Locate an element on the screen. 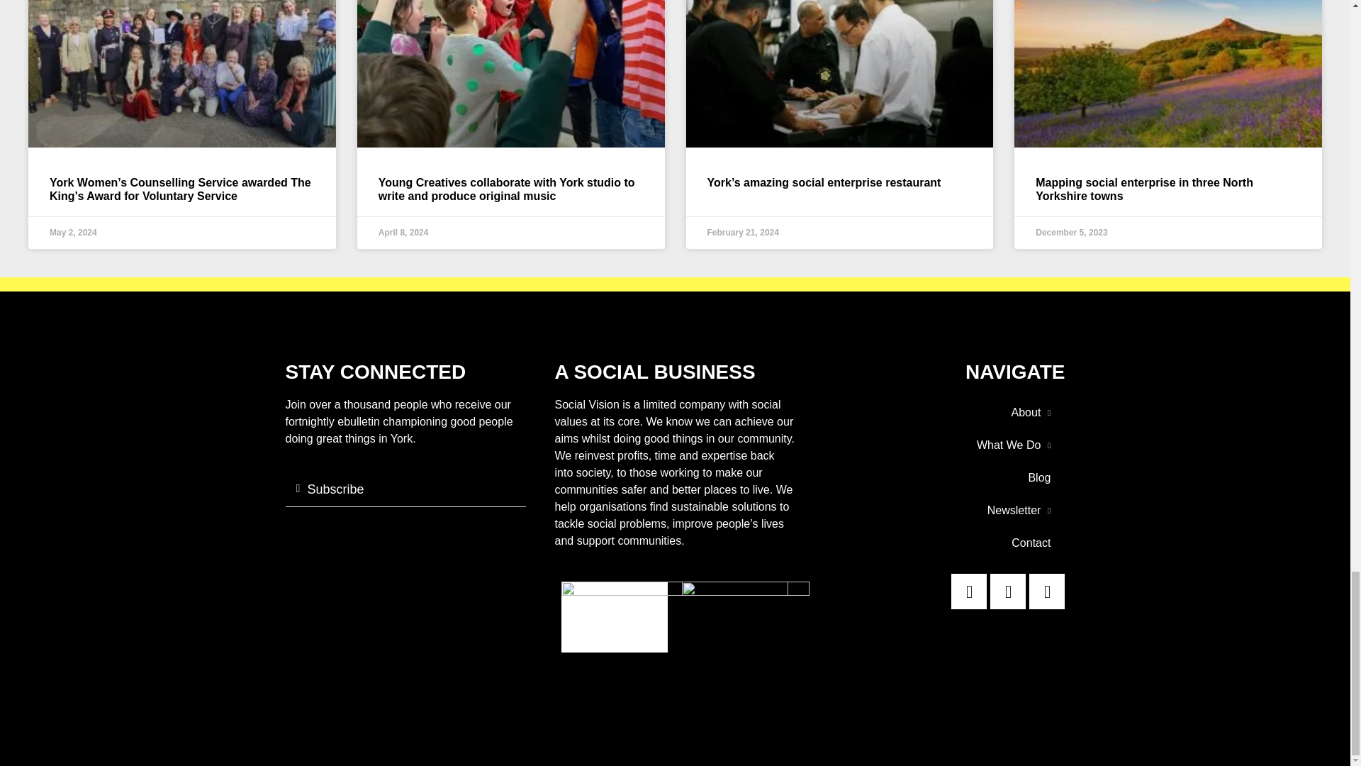 The height and width of the screenshot is (766, 1361). What We Do is located at coordinates (943, 445).